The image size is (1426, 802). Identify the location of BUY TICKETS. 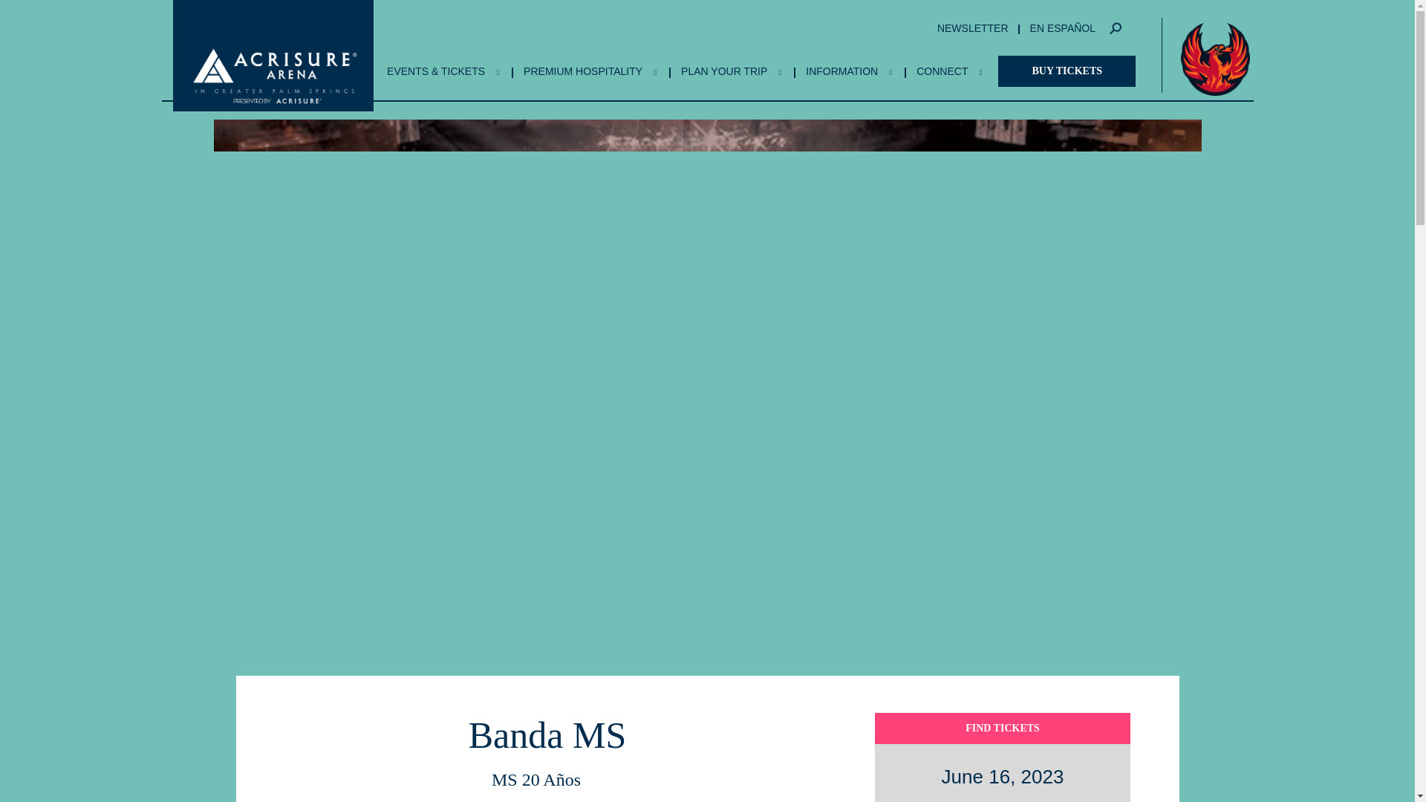
(1067, 71).